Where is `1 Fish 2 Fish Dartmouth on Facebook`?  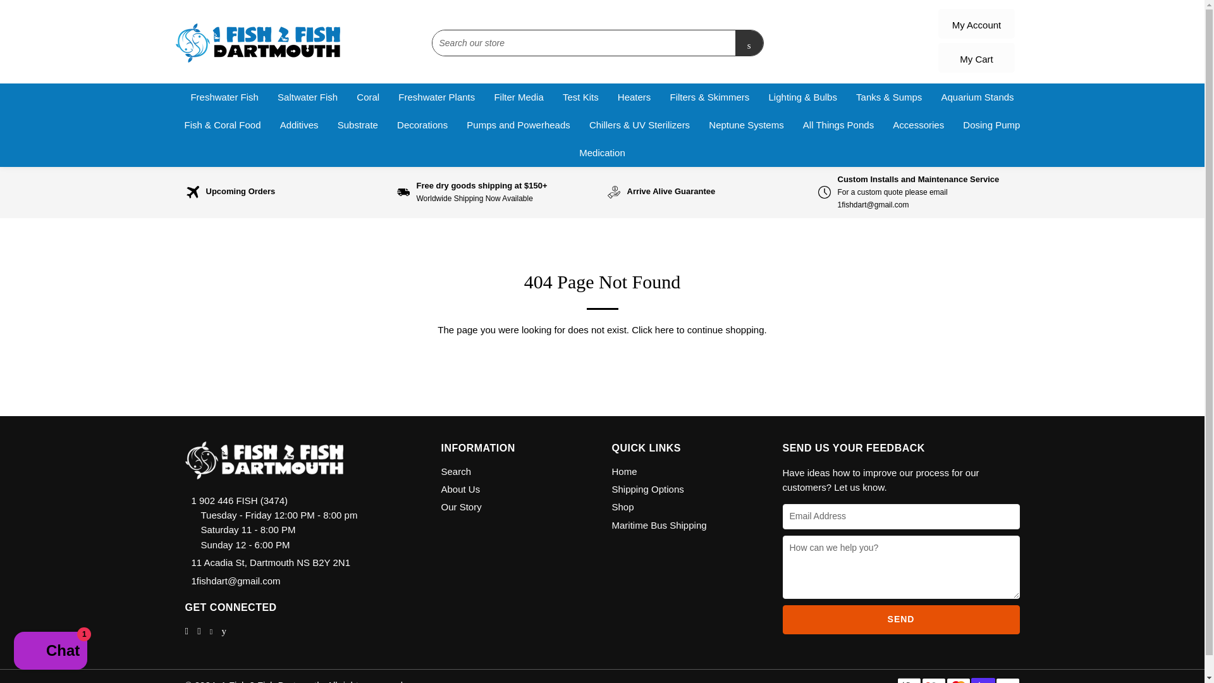 1 Fish 2 Fish Dartmouth on Facebook is located at coordinates (187, 631).